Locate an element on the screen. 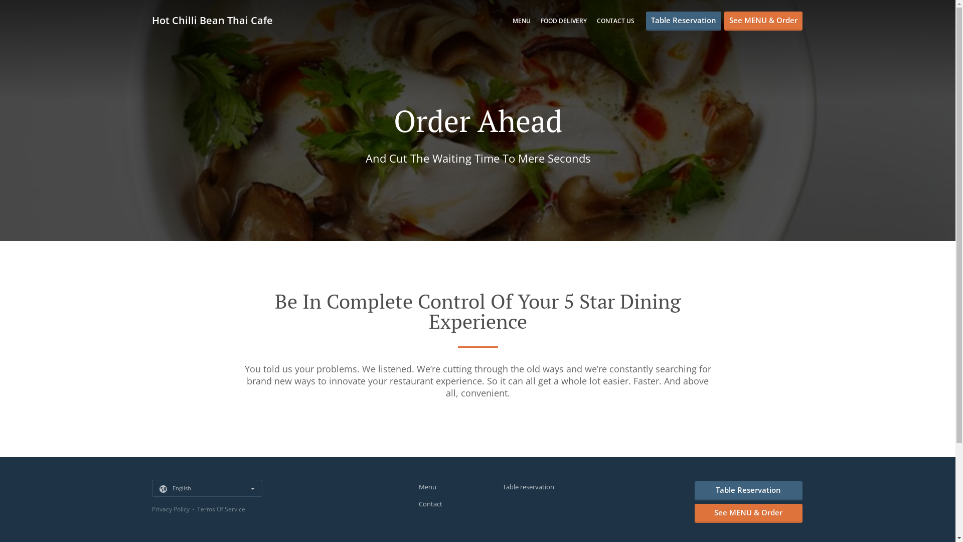 The image size is (963, 542). FOOD DELIVERY is located at coordinates (564, 21).